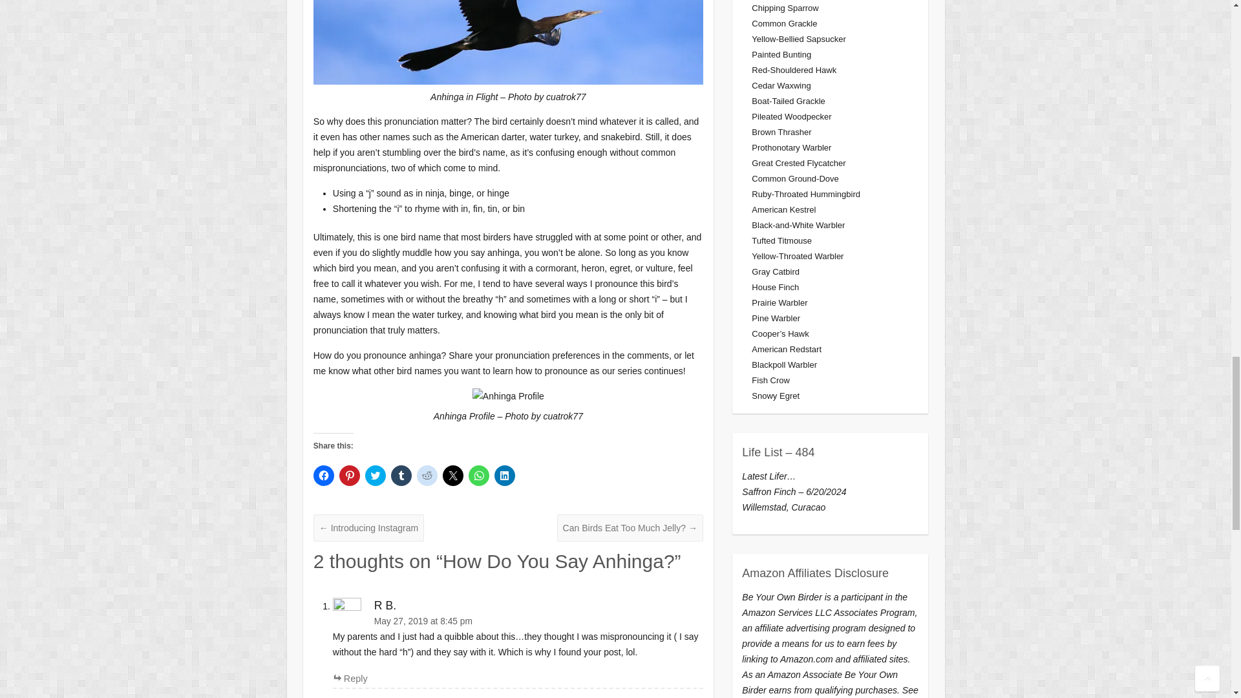 The image size is (1241, 698). Describe the element at coordinates (478, 476) in the screenshot. I see `Click to share on WhatsApp` at that location.